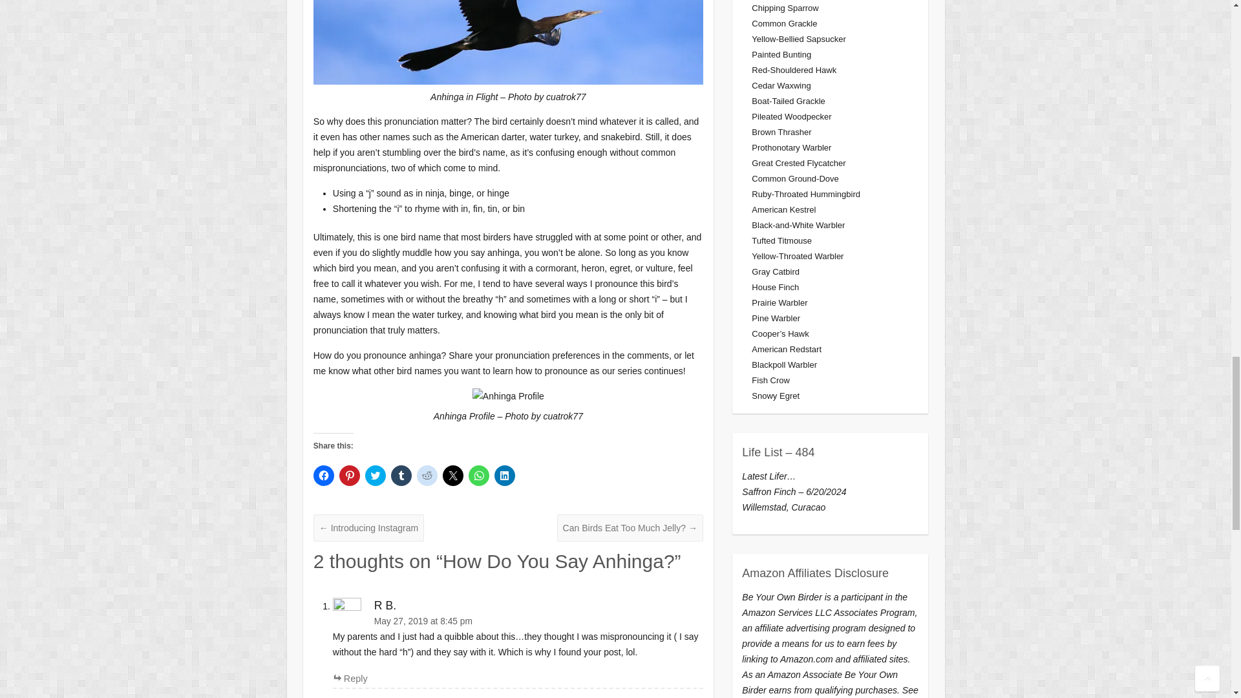 The image size is (1241, 698). Describe the element at coordinates (478, 476) in the screenshot. I see `Click to share on WhatsApp` at that location.